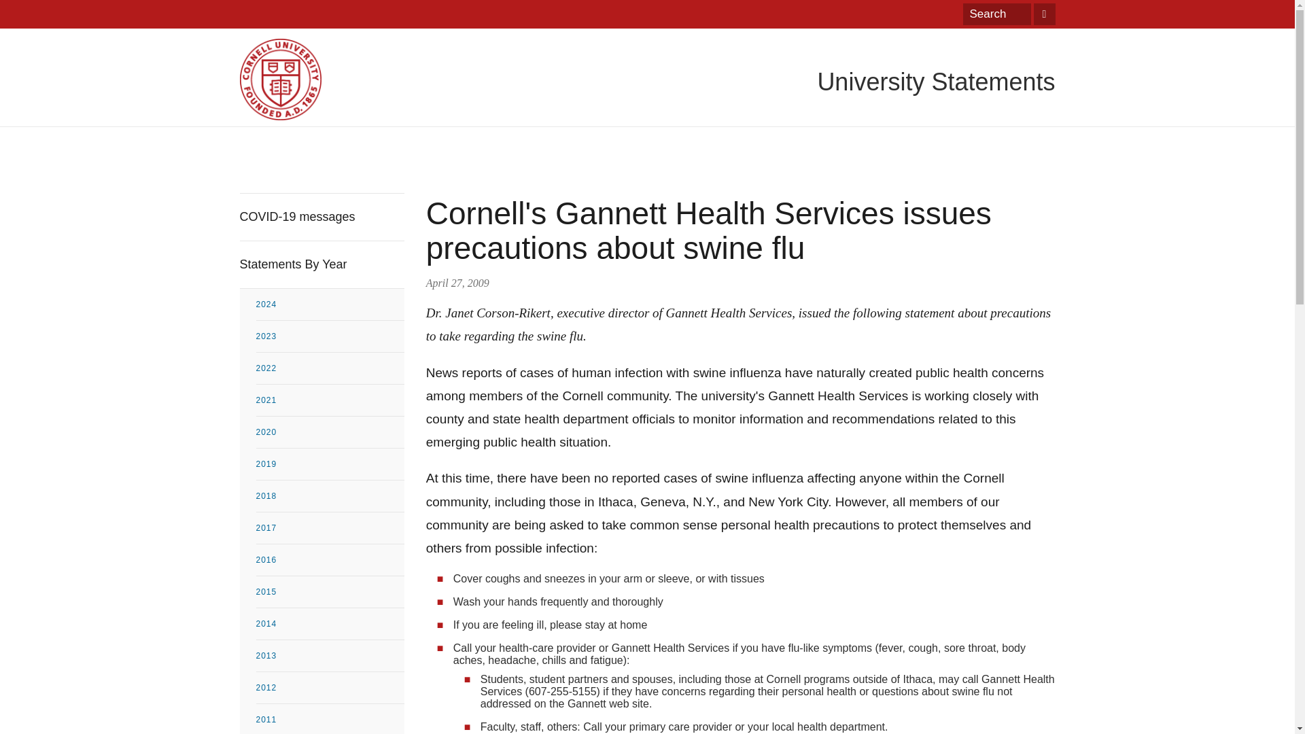 This screenshot has height=734, width=1305. I want to click on Cornell.edu Homepage, so click(280, 80).